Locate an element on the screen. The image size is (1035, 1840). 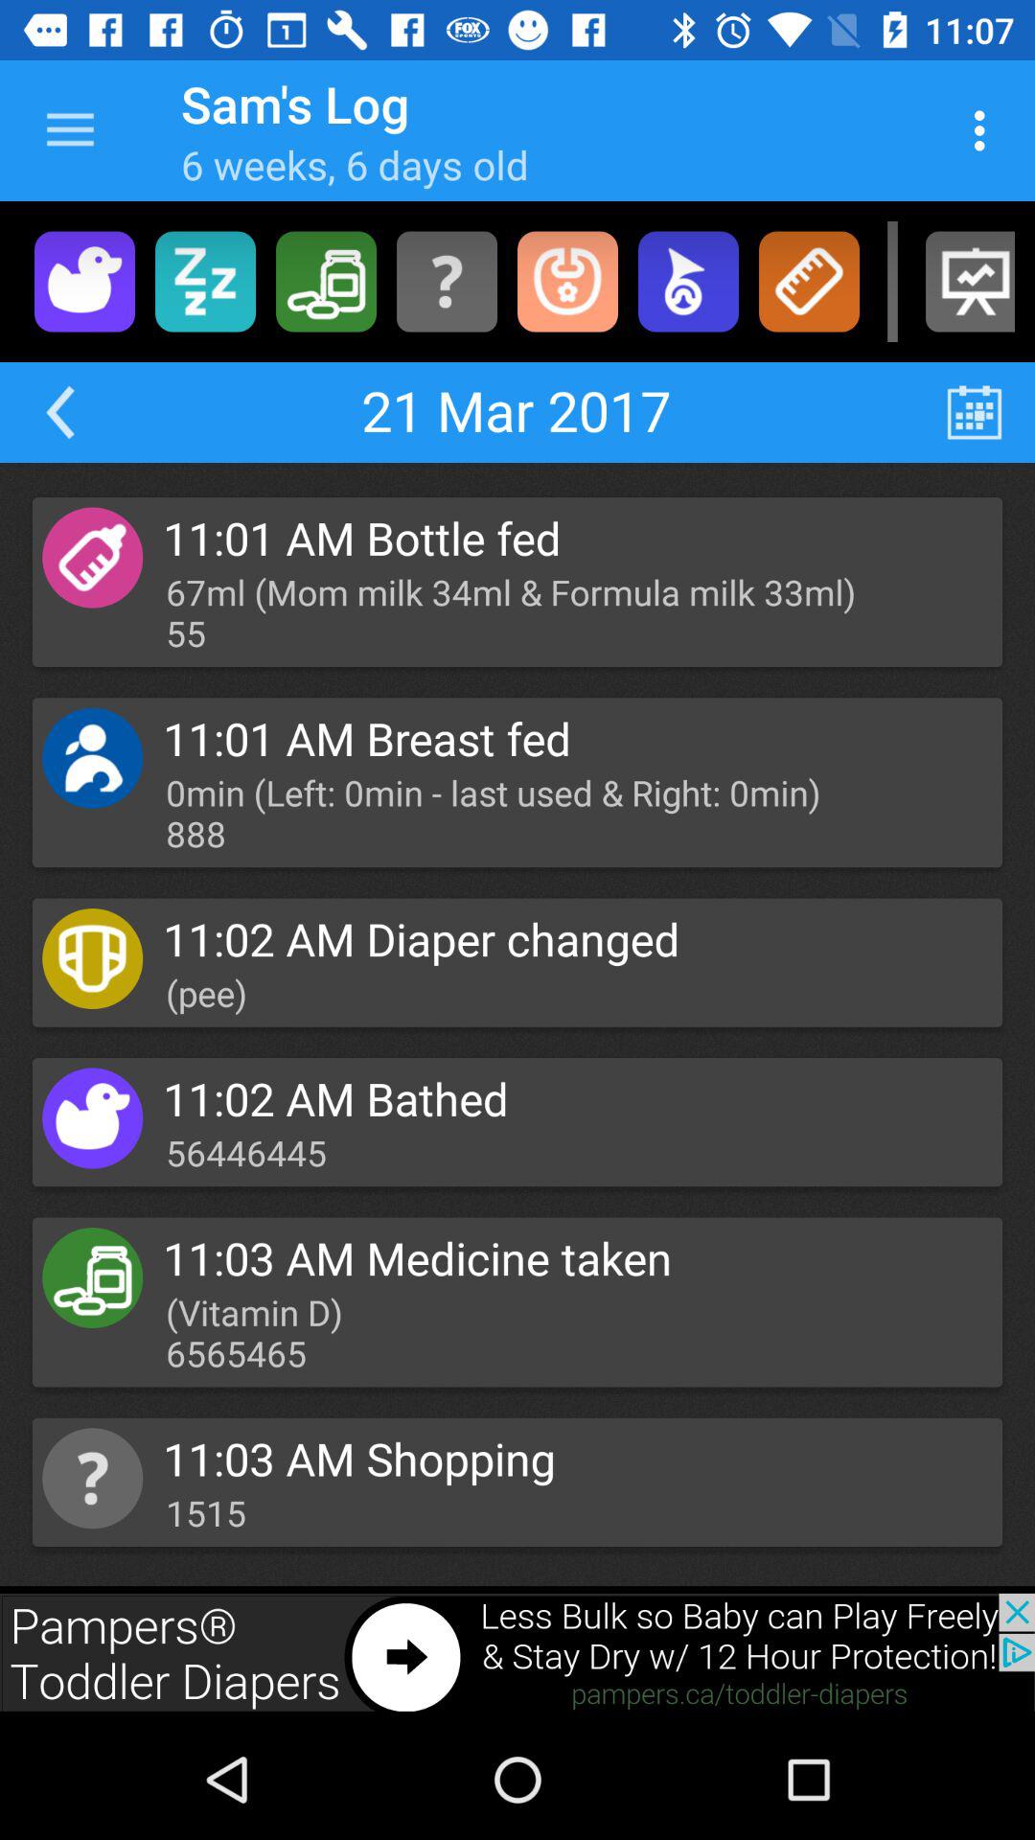
go to sleep is located at coordinates (205, 282).